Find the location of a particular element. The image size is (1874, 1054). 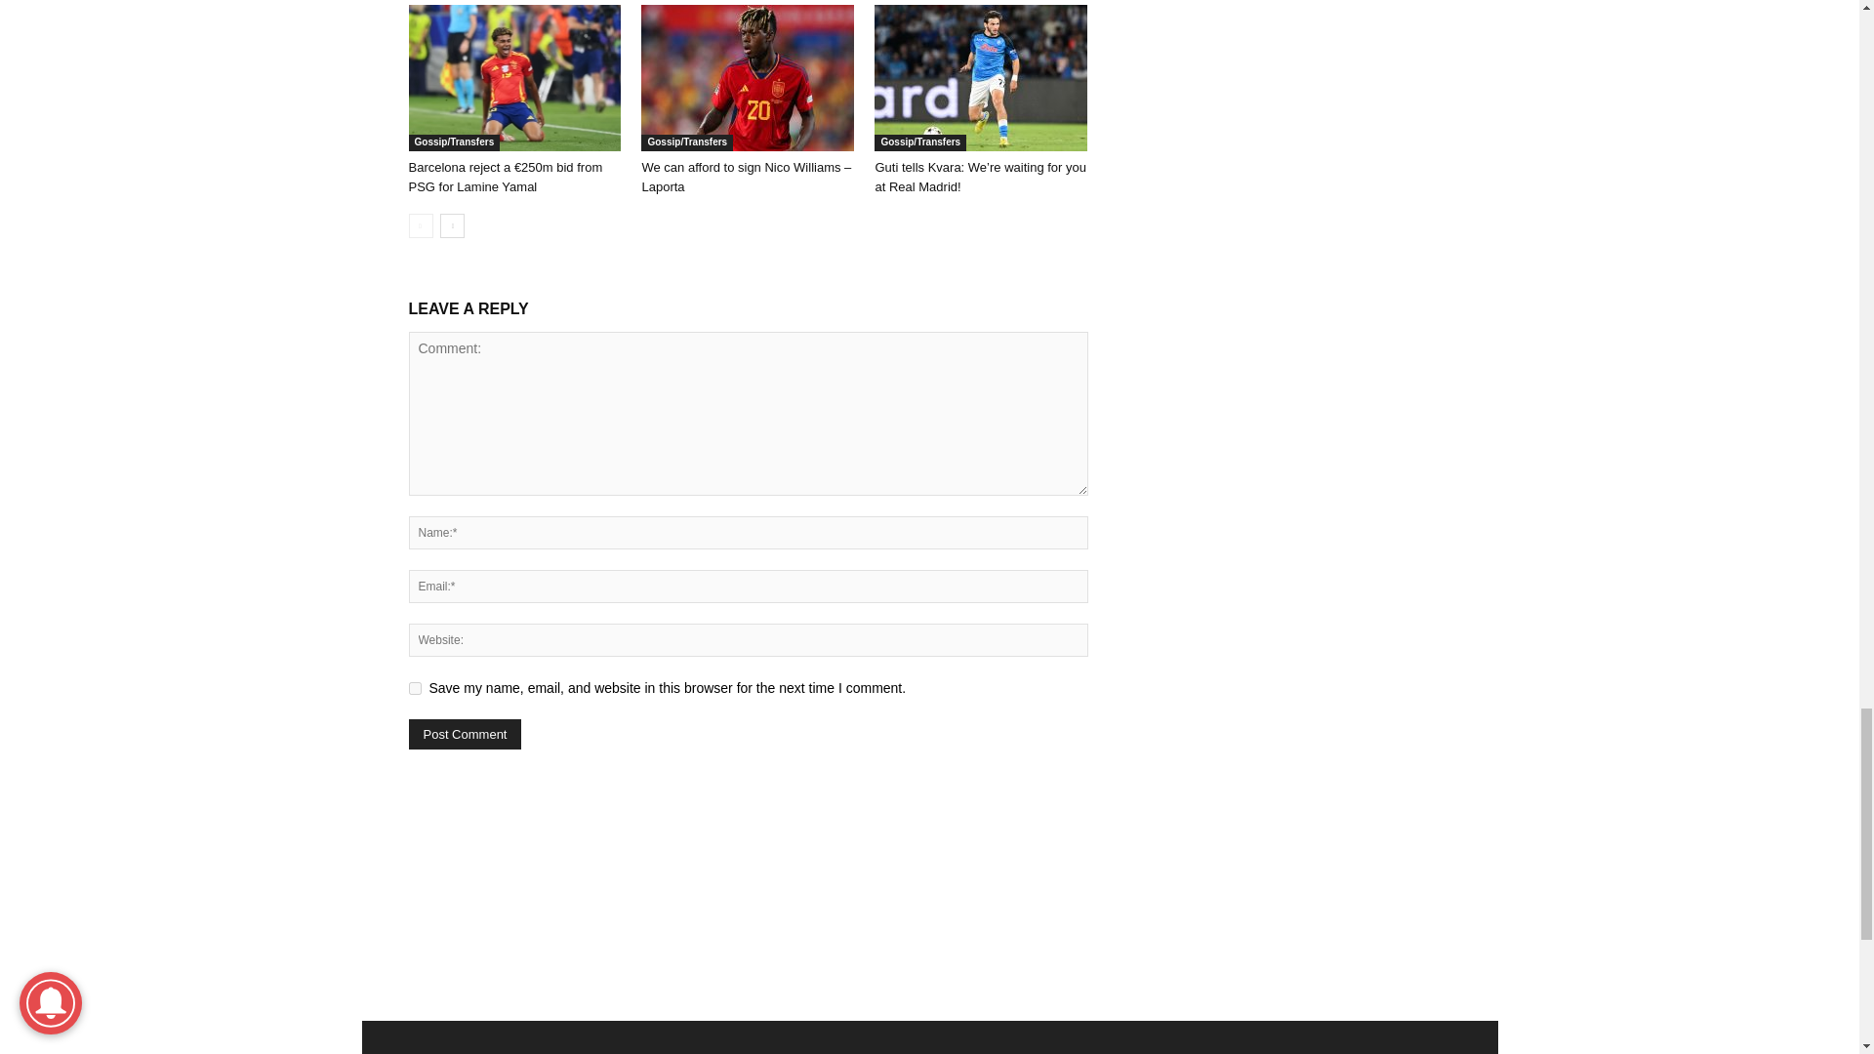

Post Comment is located at coordinates (465, 734).